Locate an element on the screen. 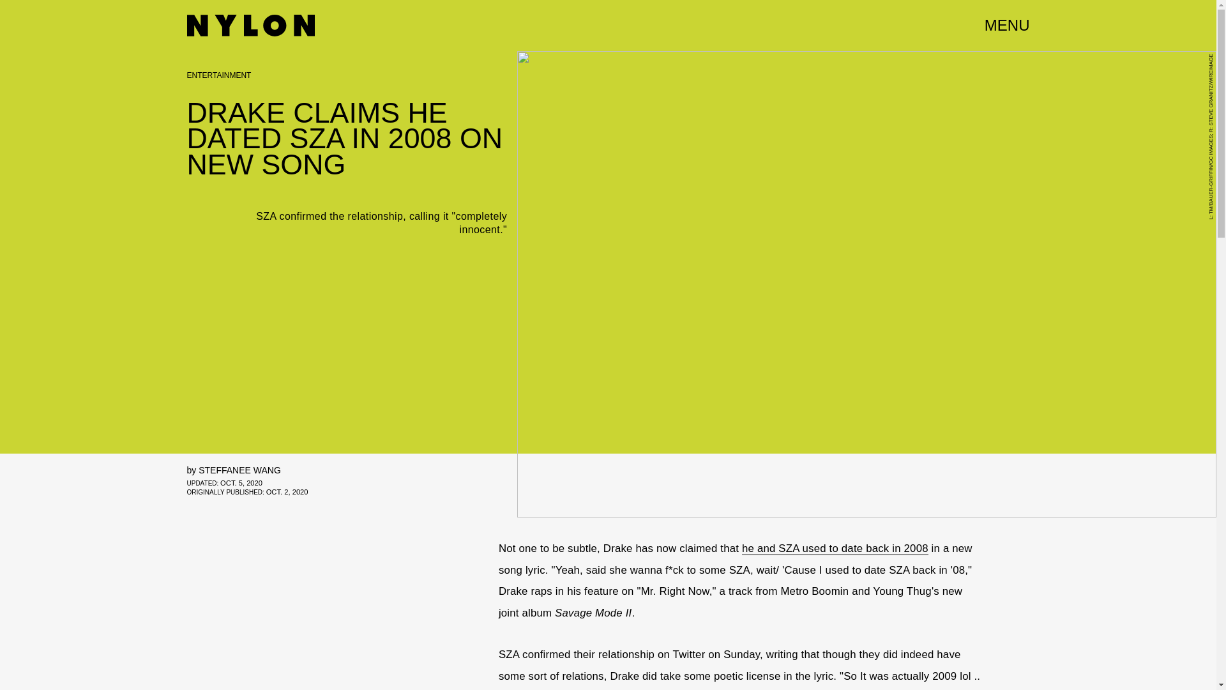 This screenshot has width=1226, height=690. he and SZA used to date back in 2008 is located at coordinates (835, 548).